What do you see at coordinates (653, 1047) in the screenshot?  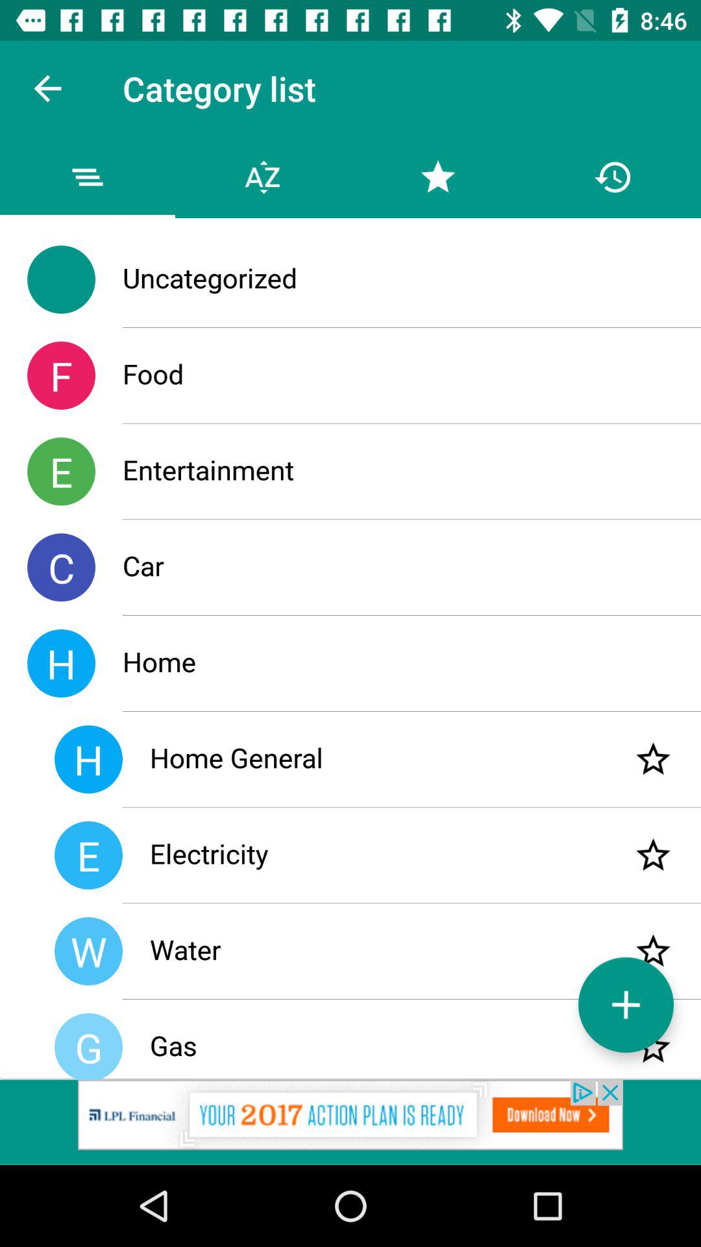 I see `bookmark item` at bounding box center [653, 1047].